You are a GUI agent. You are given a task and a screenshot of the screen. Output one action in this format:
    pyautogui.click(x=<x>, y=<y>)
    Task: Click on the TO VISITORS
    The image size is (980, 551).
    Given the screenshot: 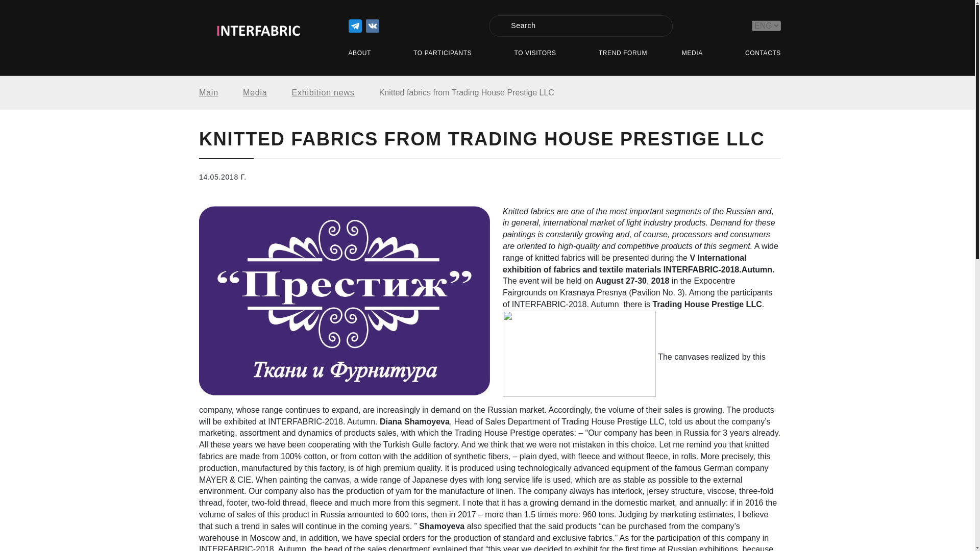 What is the action you would take?
    pyautogui.click(x=539, y=54)
    